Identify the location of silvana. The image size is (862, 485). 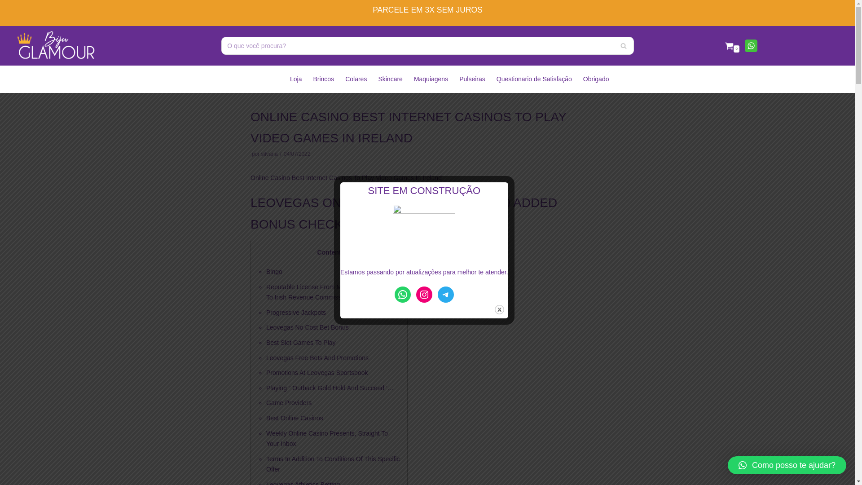
(269, 154).